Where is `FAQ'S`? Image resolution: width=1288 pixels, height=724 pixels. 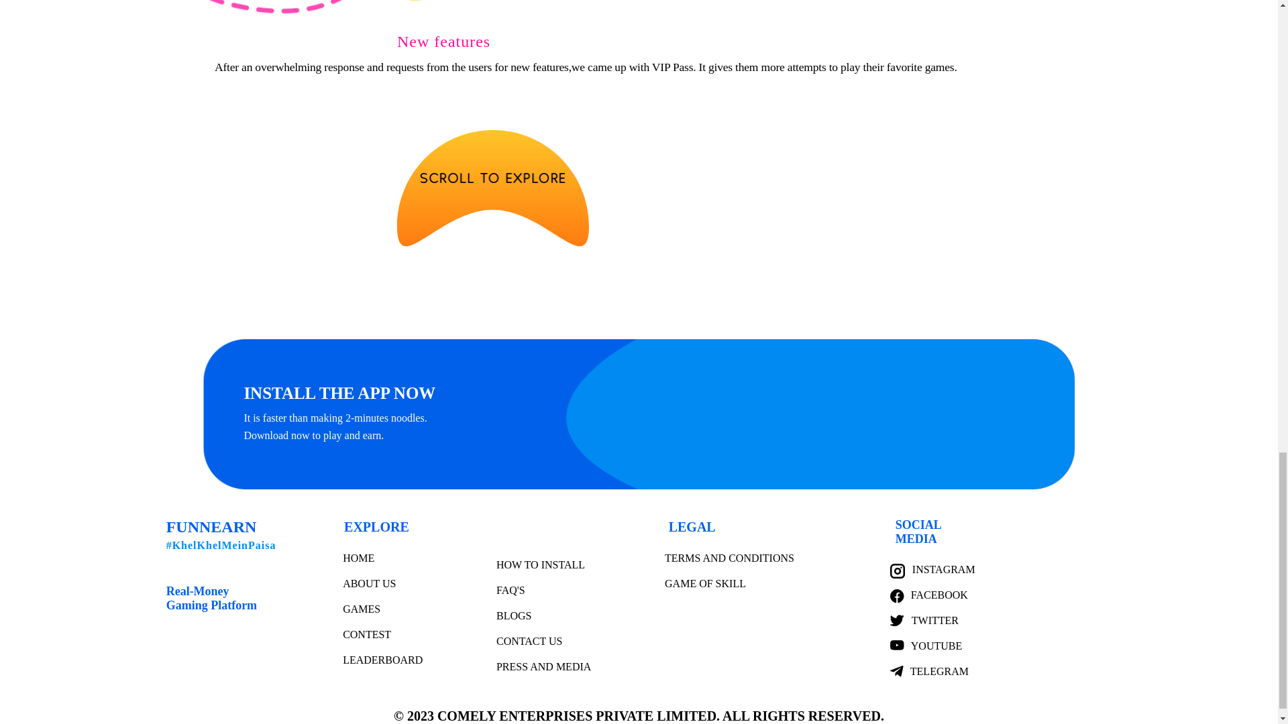 FAQ'S is located at coordinates (511, 590).